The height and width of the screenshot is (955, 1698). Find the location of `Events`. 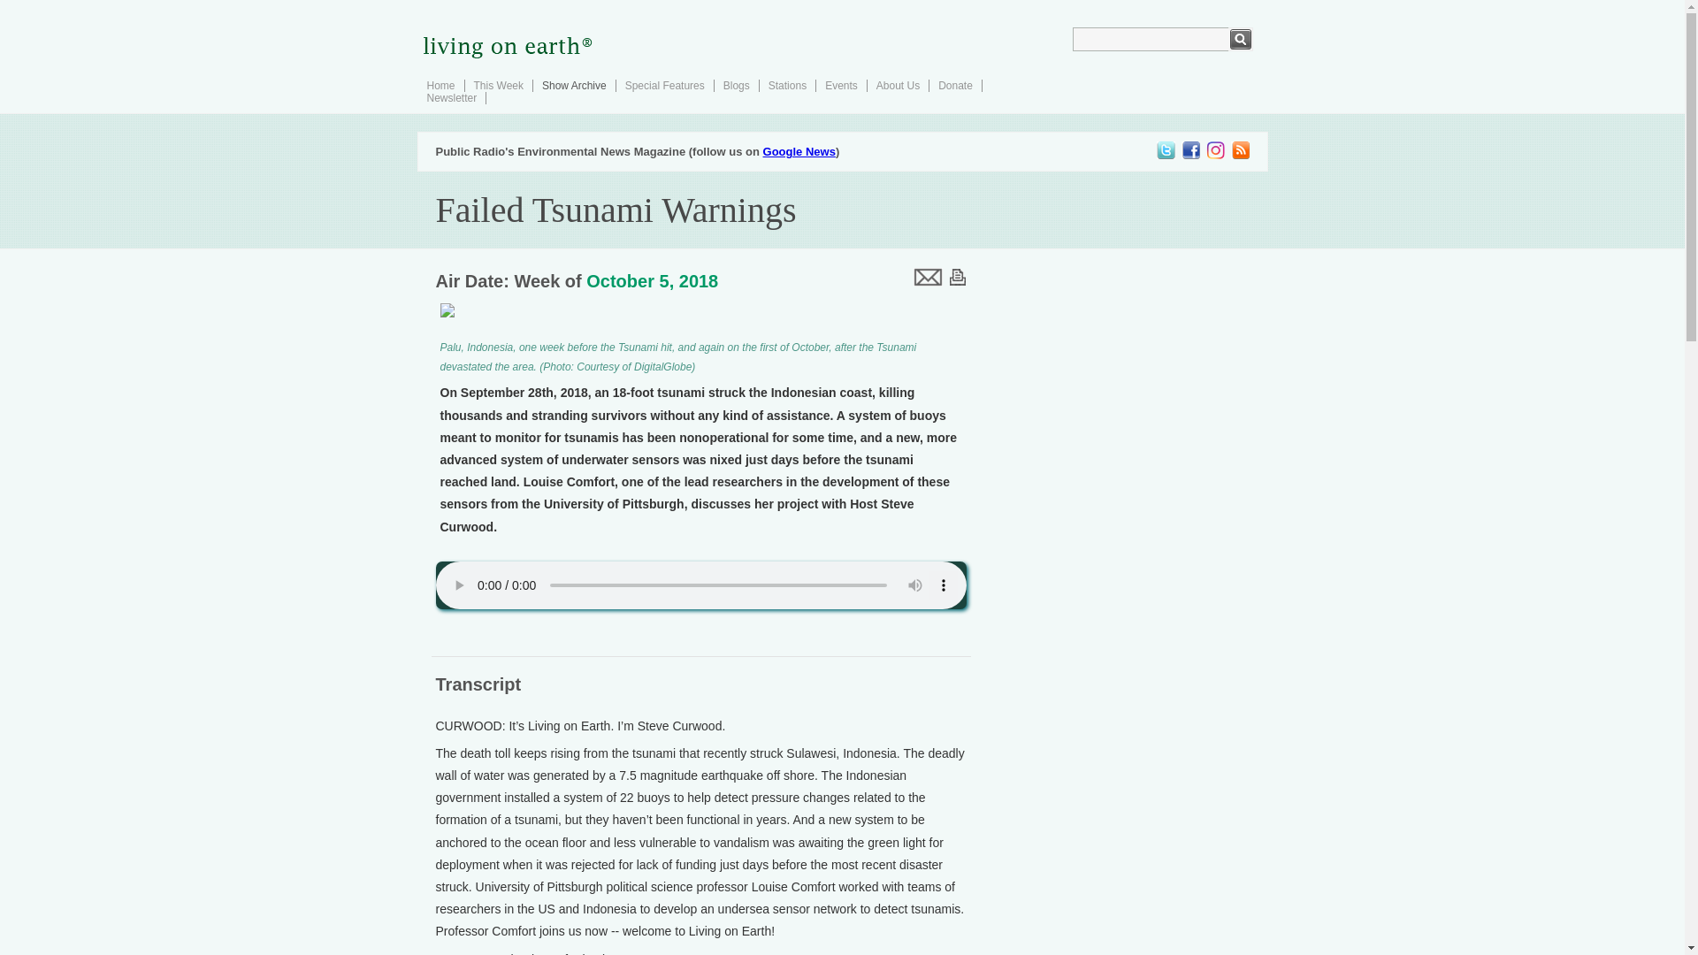

Events is located at coordinates (841, 85).